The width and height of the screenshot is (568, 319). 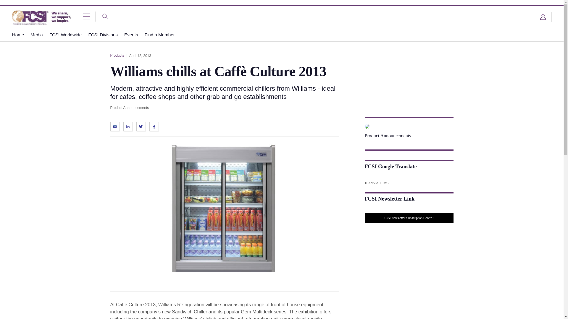 I want to click on Home, so click(x=18, y=35).